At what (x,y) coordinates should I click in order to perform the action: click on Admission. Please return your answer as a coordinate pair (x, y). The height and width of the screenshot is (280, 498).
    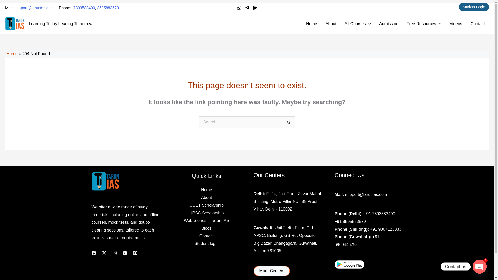
    Looking at the image, I should click on (389, 24).